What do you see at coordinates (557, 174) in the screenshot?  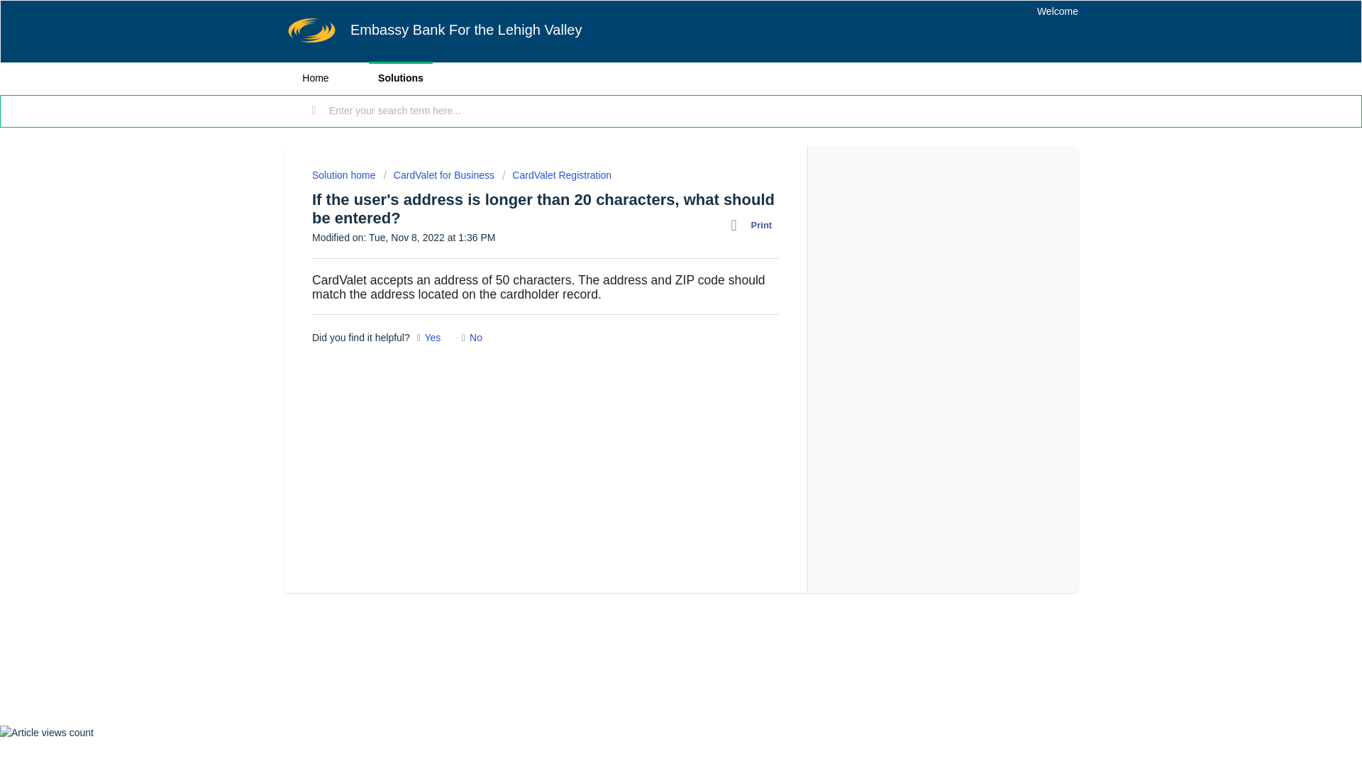 I see `CardValet Registration` at bounding box center [557, 174].